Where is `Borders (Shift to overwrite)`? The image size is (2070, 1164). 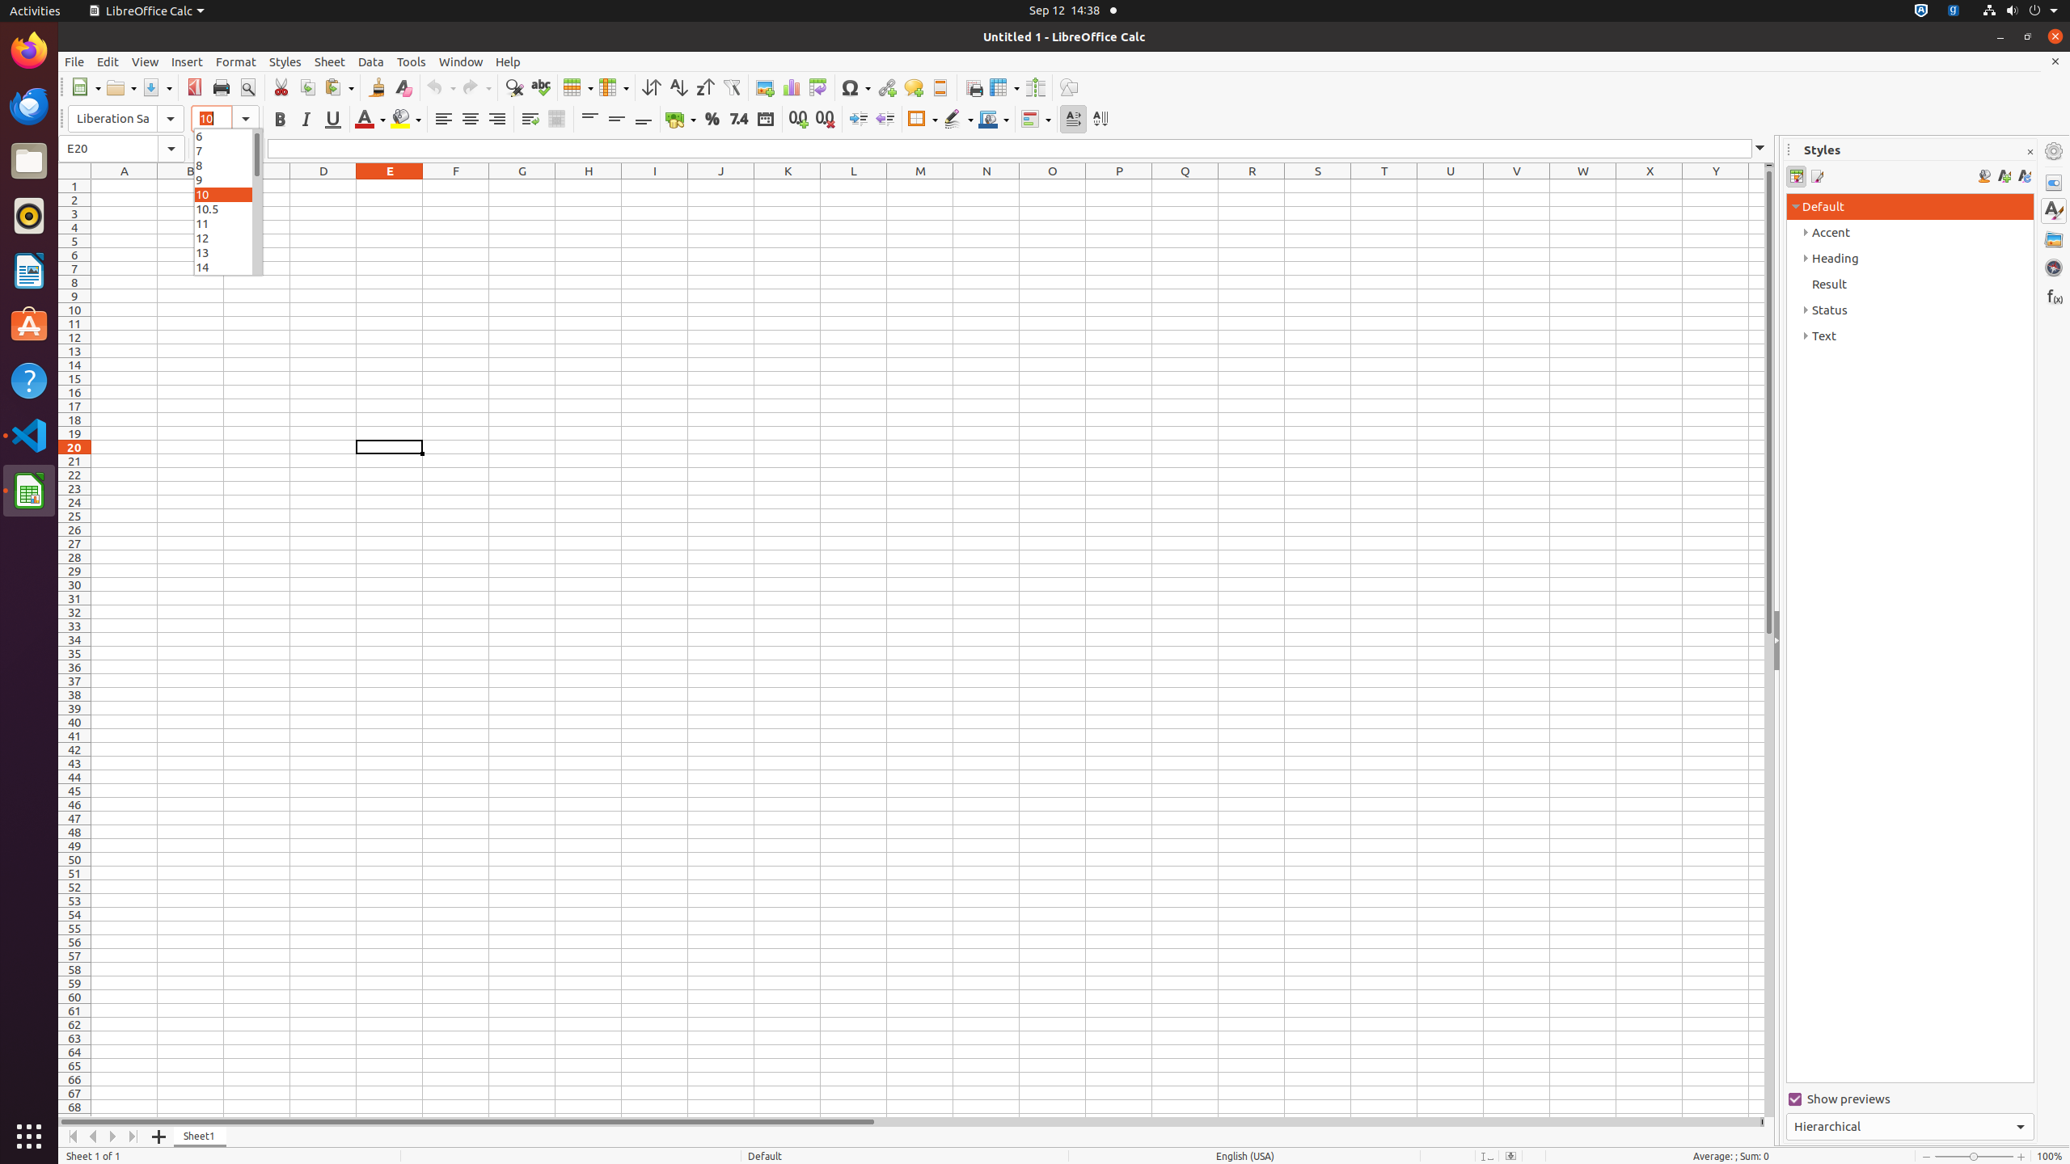
Borders (Shift to overwrite) is located at coordinates (923, 120).